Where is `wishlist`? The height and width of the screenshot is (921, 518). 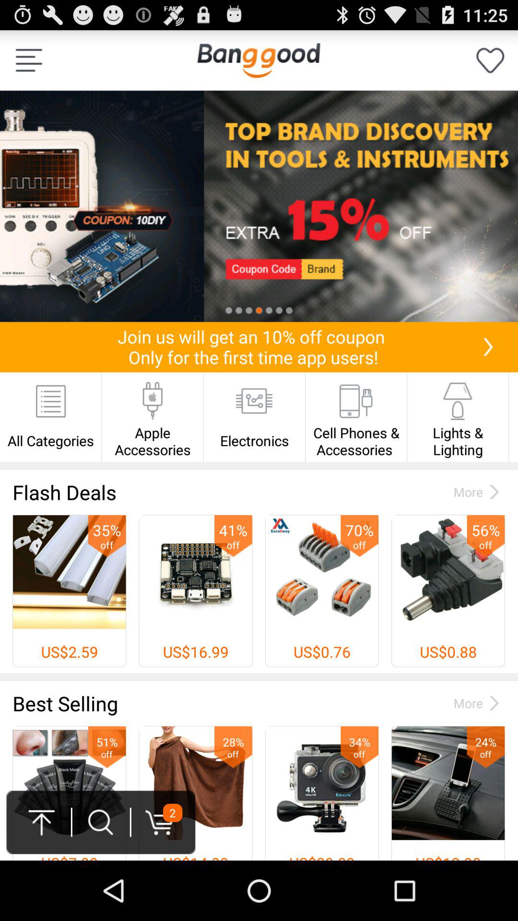 wishlist is located at coordinates (490, 60).